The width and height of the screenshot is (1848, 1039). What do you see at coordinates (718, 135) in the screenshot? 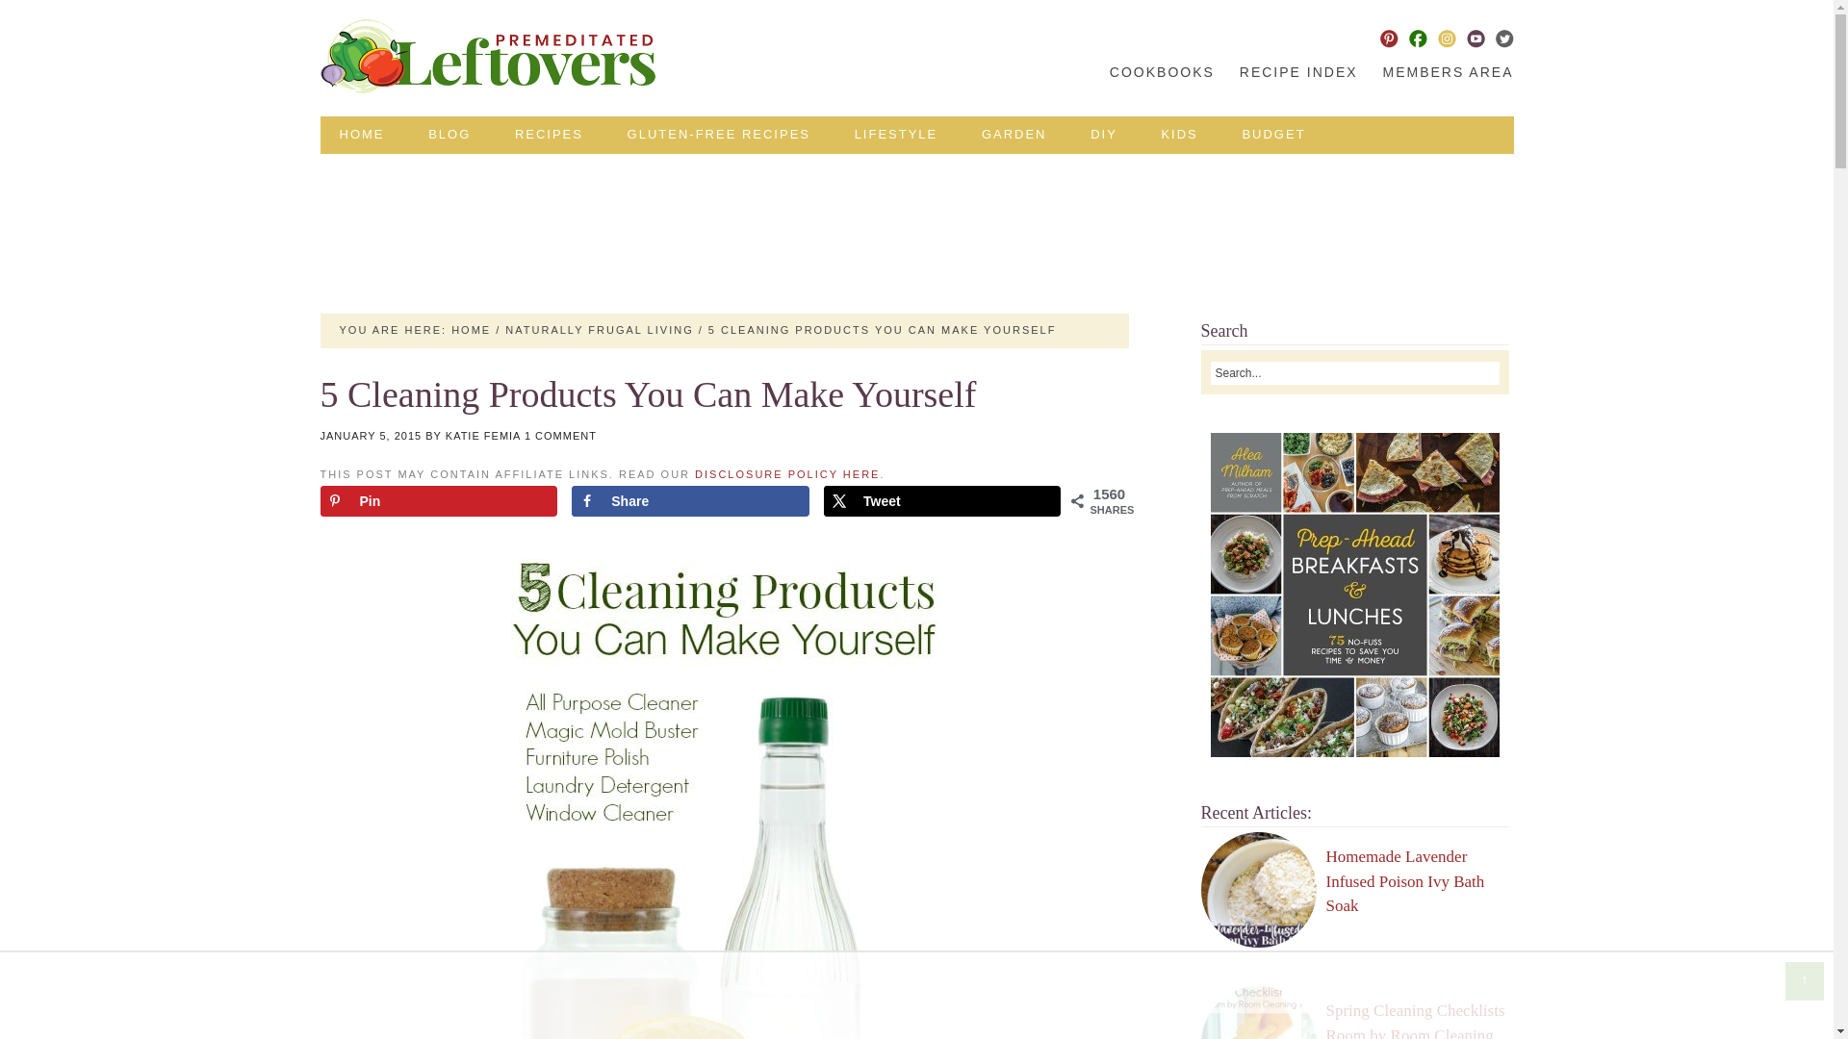
I see `GLUTEN-FREE RECIPES` at bounding box center [718, 135].